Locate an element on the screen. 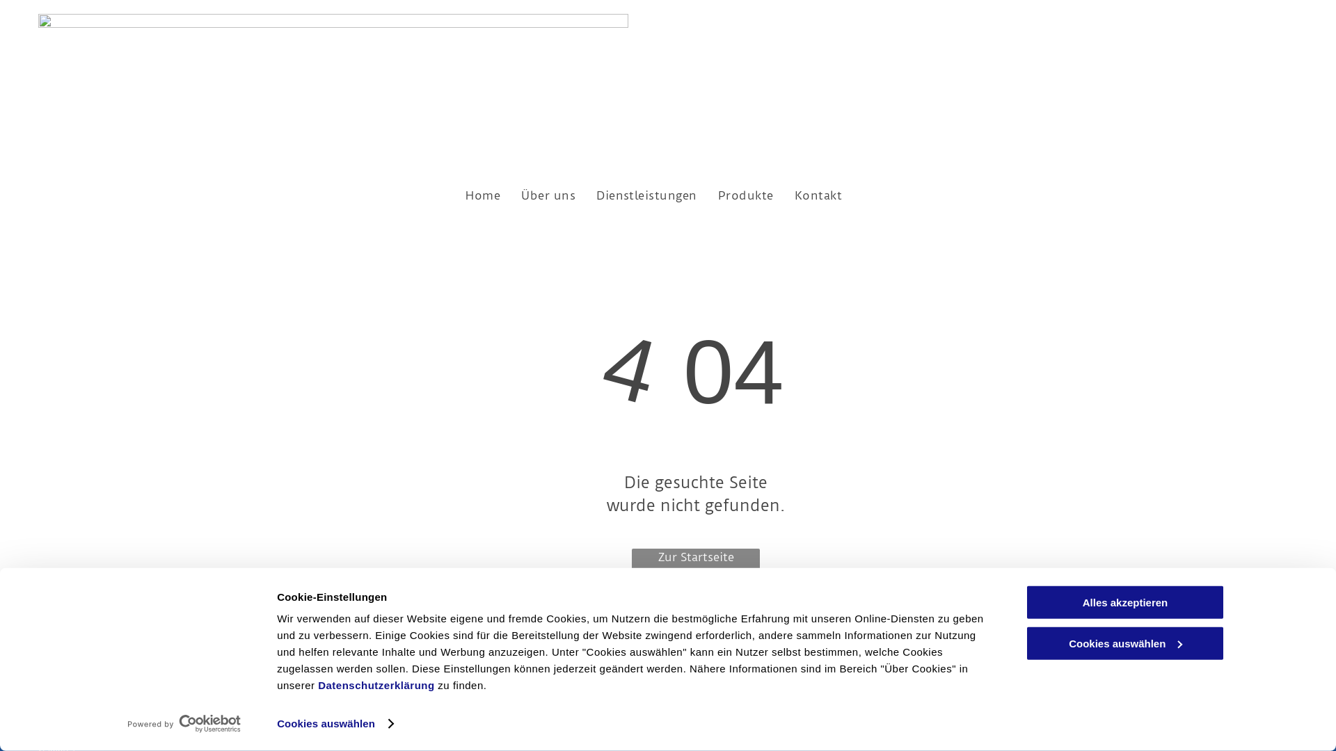 The height and width of the screenshot is (751, 1336). Home is located at coordinates (483, 195).